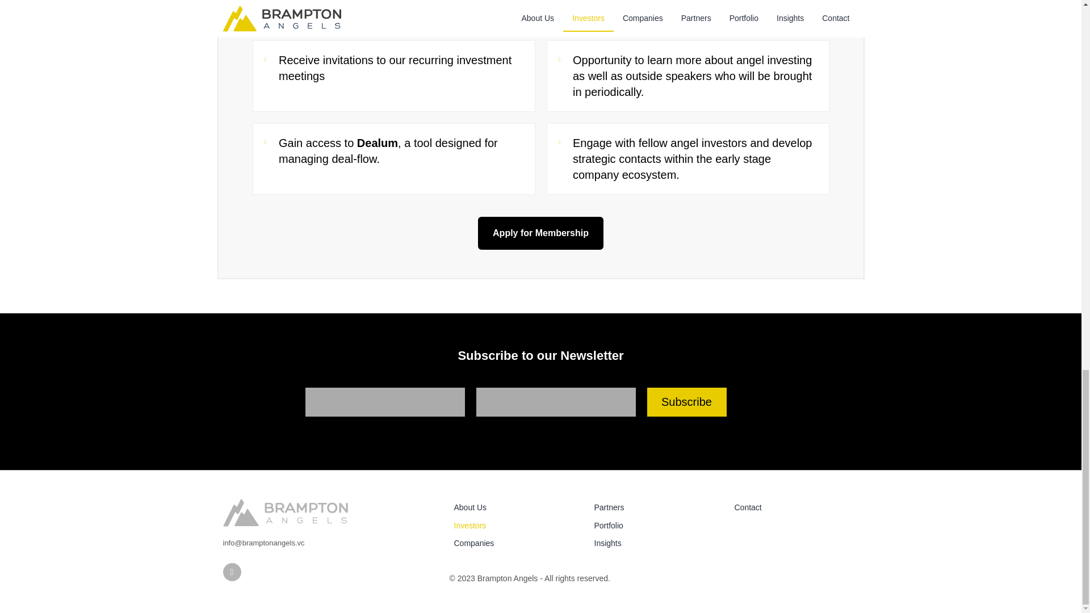 The image size is (1090, 613). What do you see at coordinates (540, 233) in the screenshot?
I see `Apply for Membership` at bounding box center [540, 233].